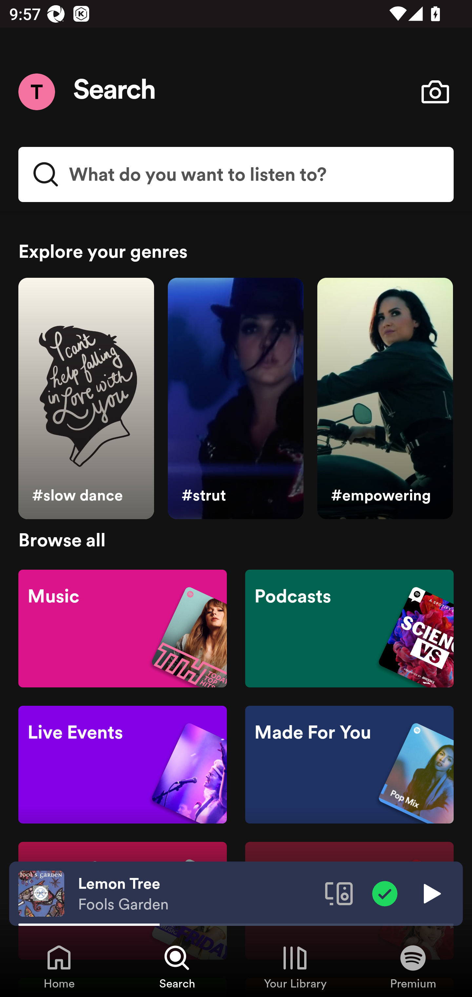 This screenshot has width=472, height=997. I want to click on #slow dance, so click(86, 399).